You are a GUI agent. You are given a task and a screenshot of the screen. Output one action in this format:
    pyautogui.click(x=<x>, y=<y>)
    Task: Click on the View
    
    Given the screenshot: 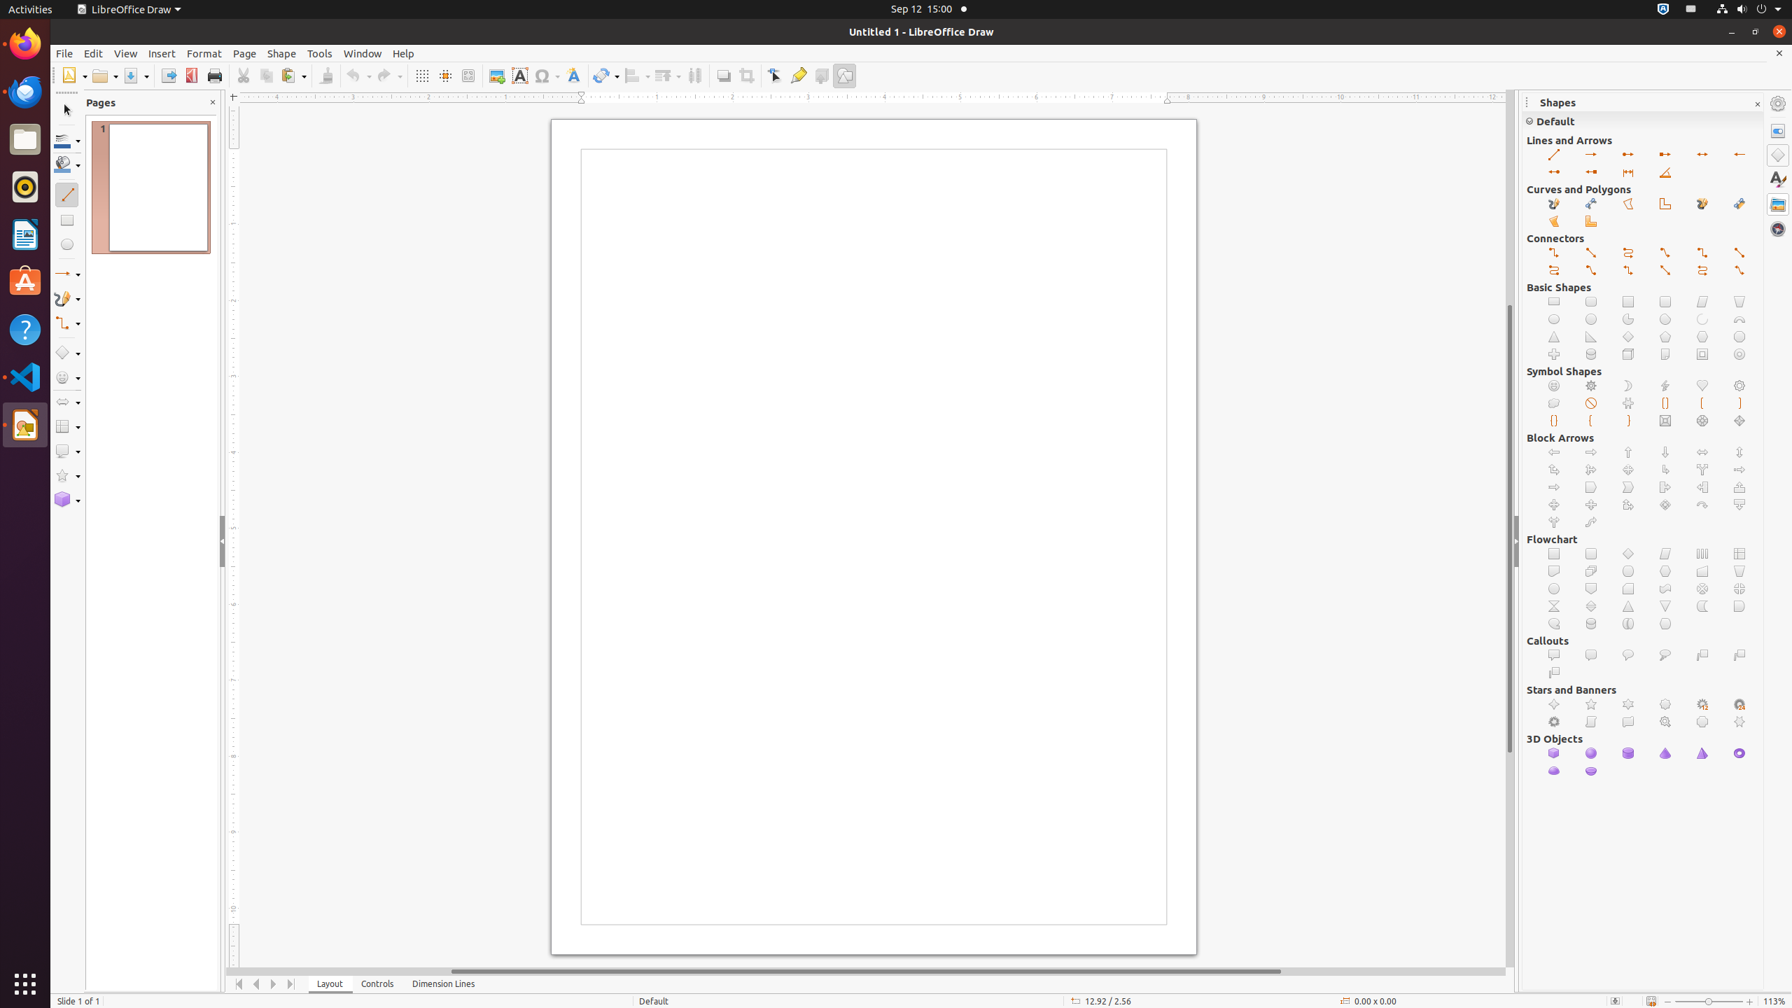 What is the action you would take?
    pyautogui.click(x=126, y=53)
    